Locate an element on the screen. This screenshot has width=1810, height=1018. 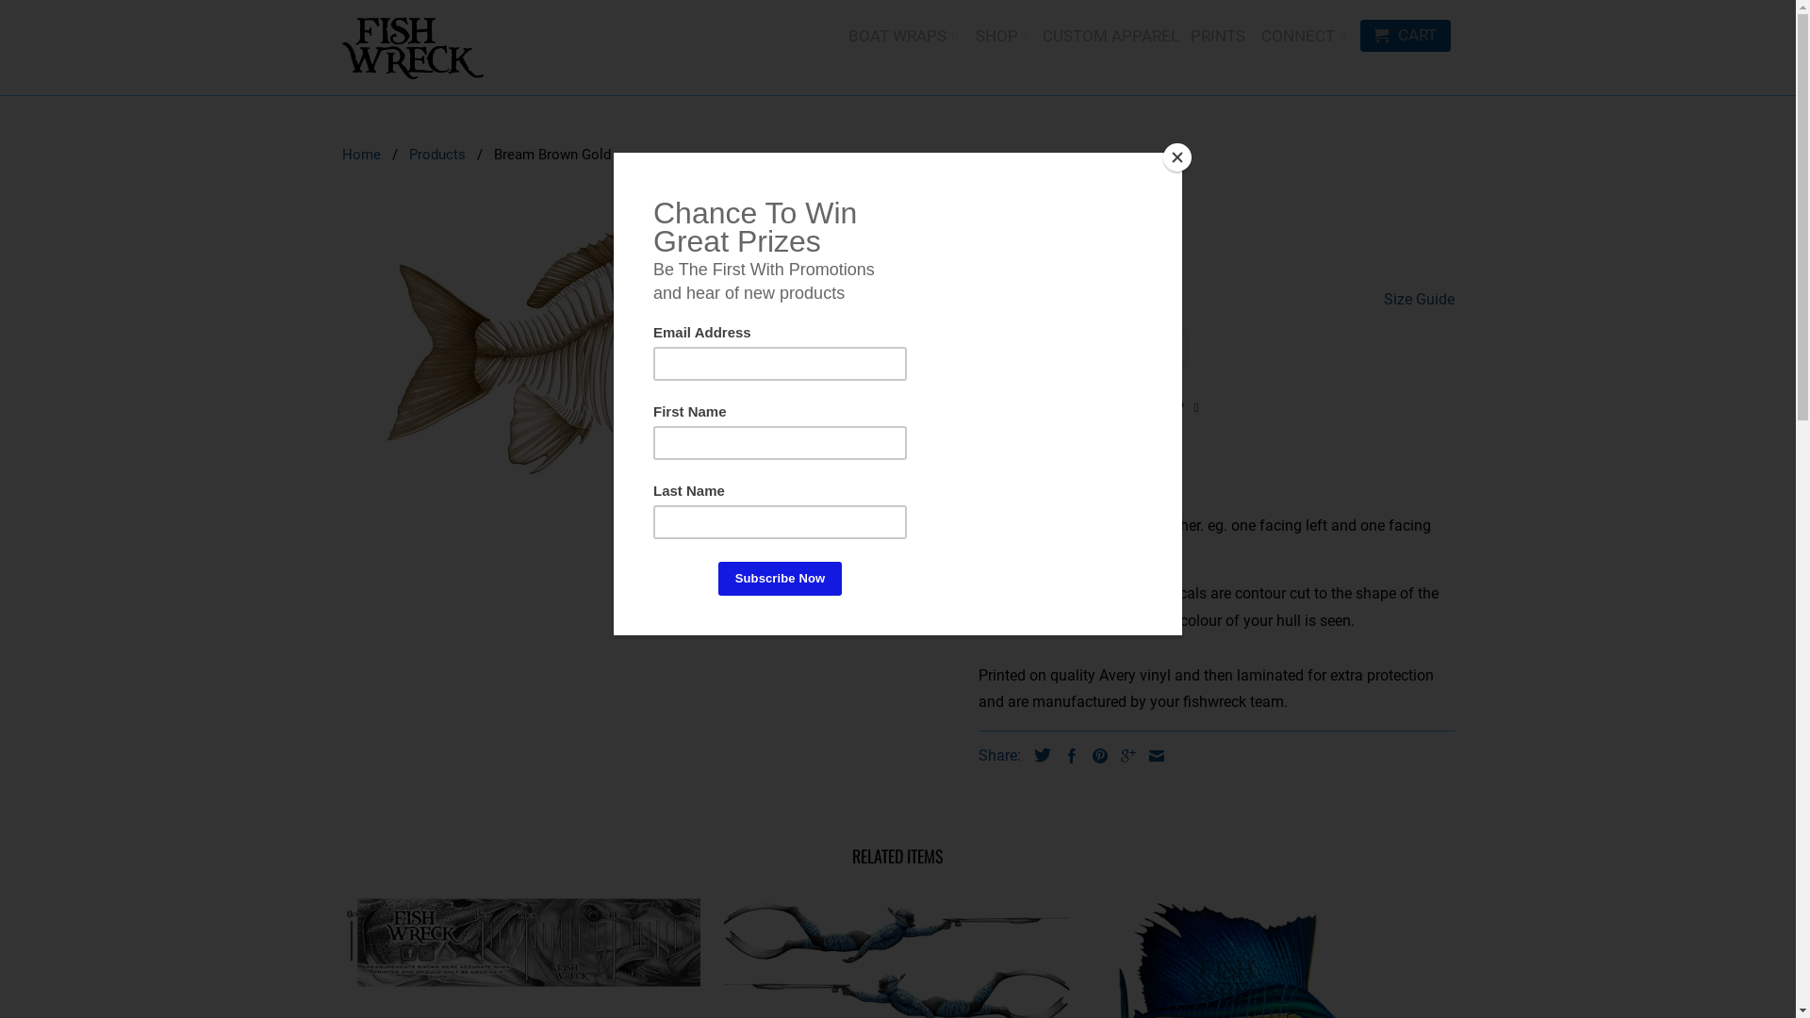
Share this on Google+ is located at coordinates (1123, 756).